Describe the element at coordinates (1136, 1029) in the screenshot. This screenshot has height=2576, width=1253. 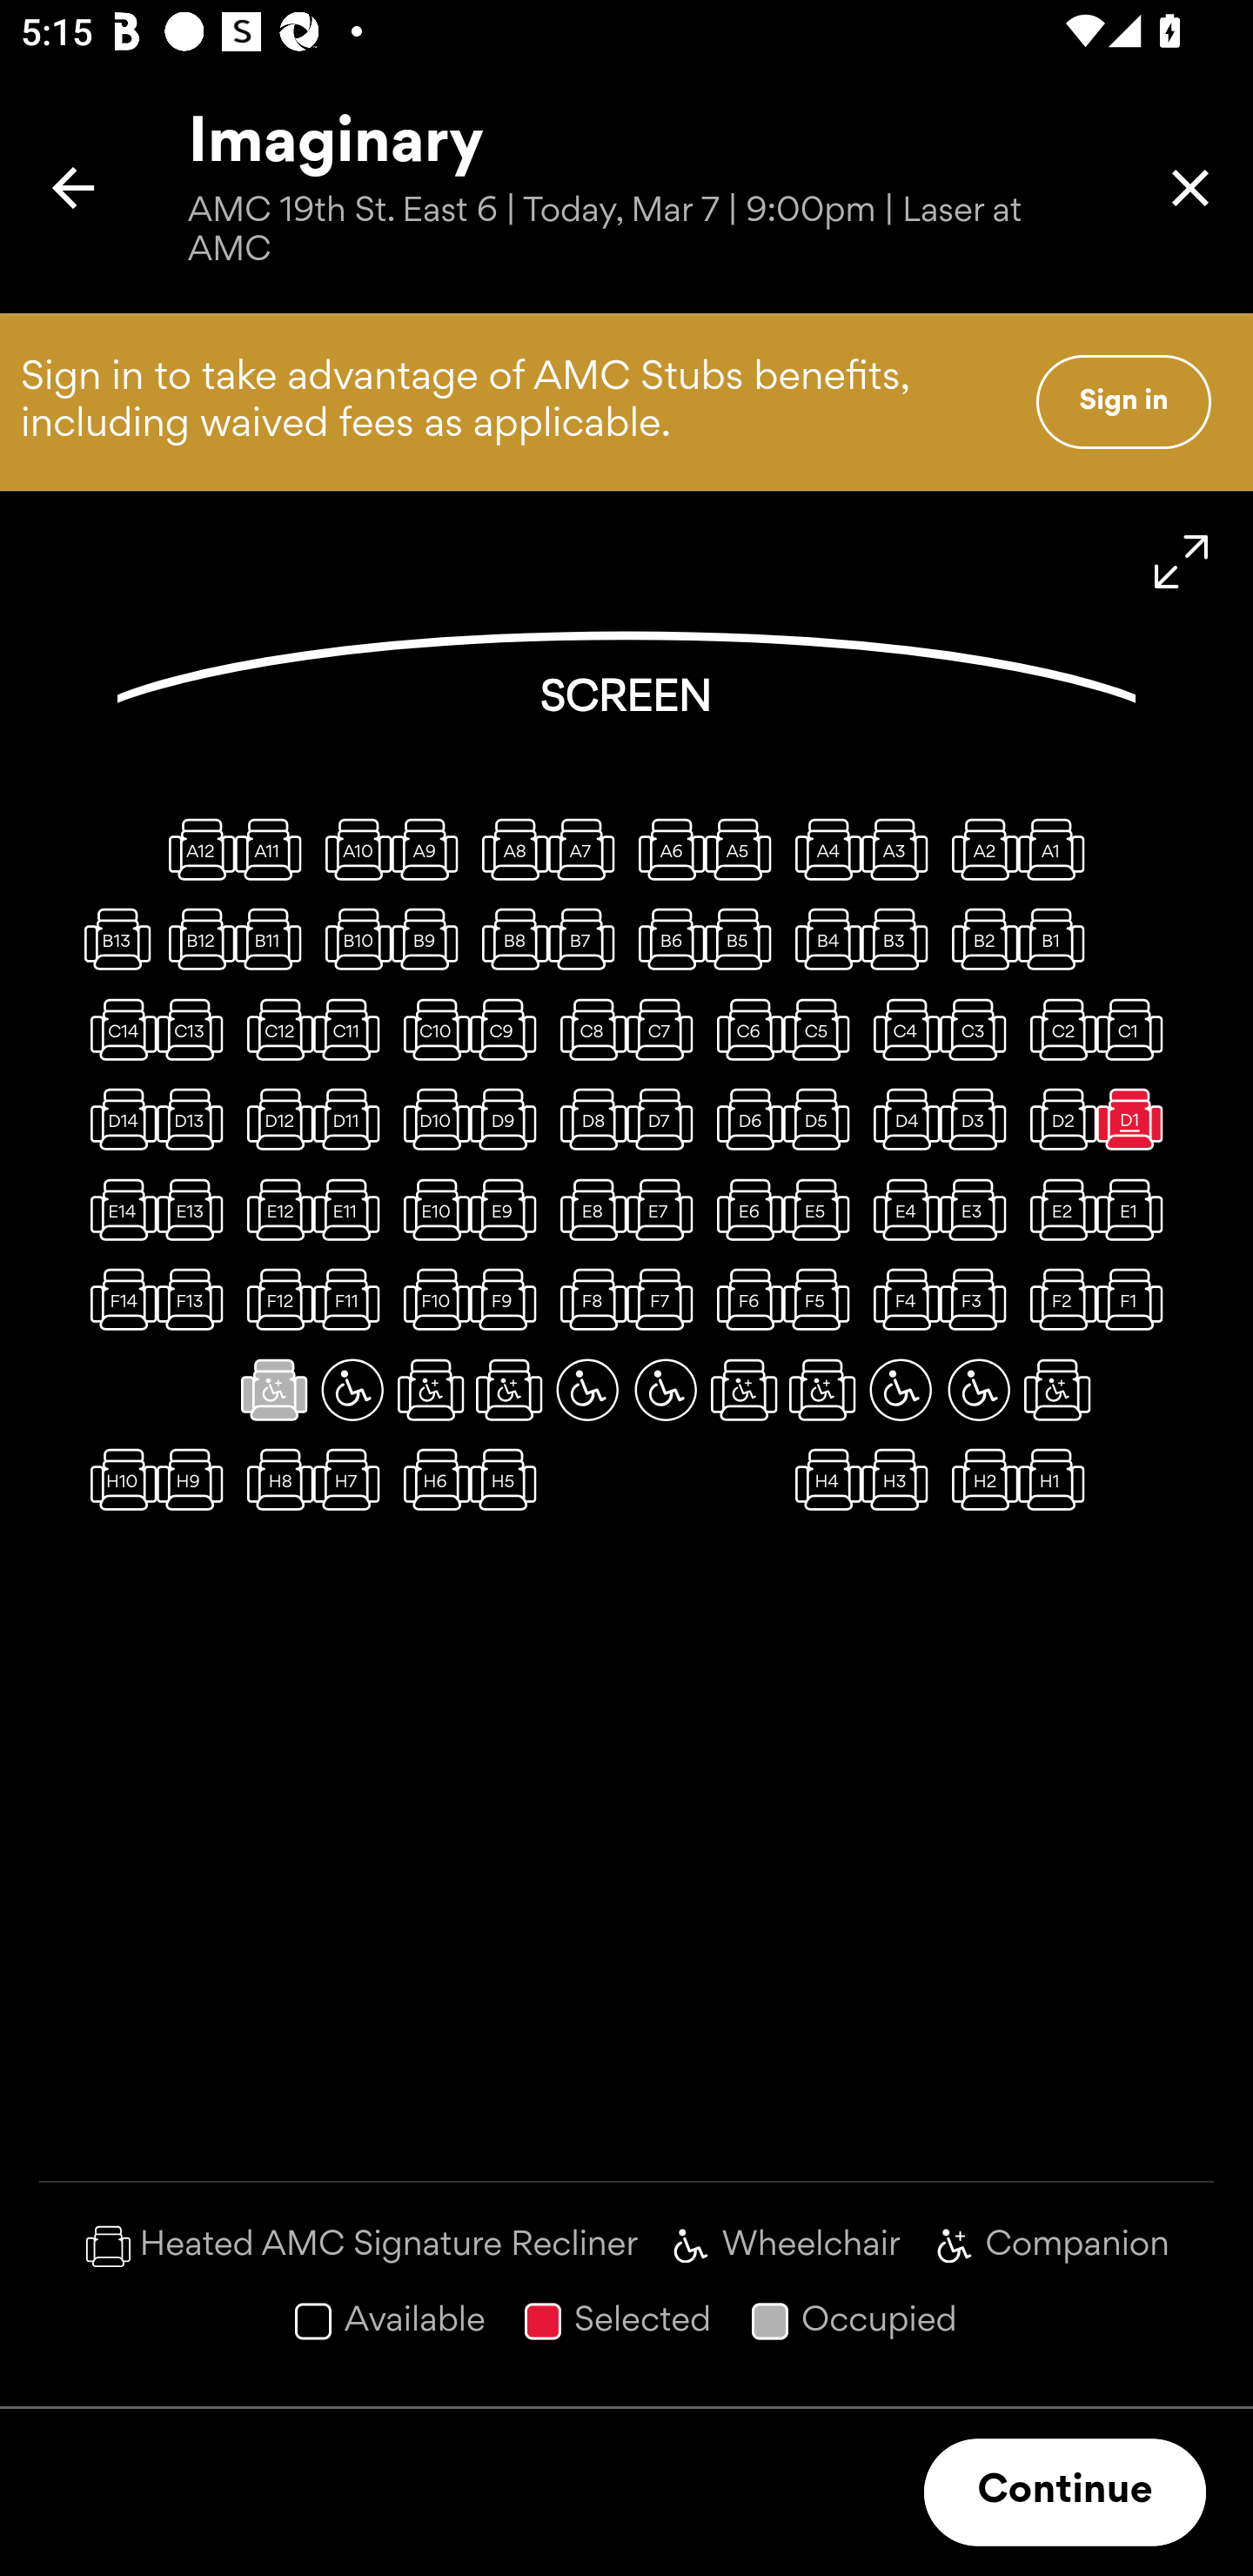
I see `C1, Regular seat, available` at that location.